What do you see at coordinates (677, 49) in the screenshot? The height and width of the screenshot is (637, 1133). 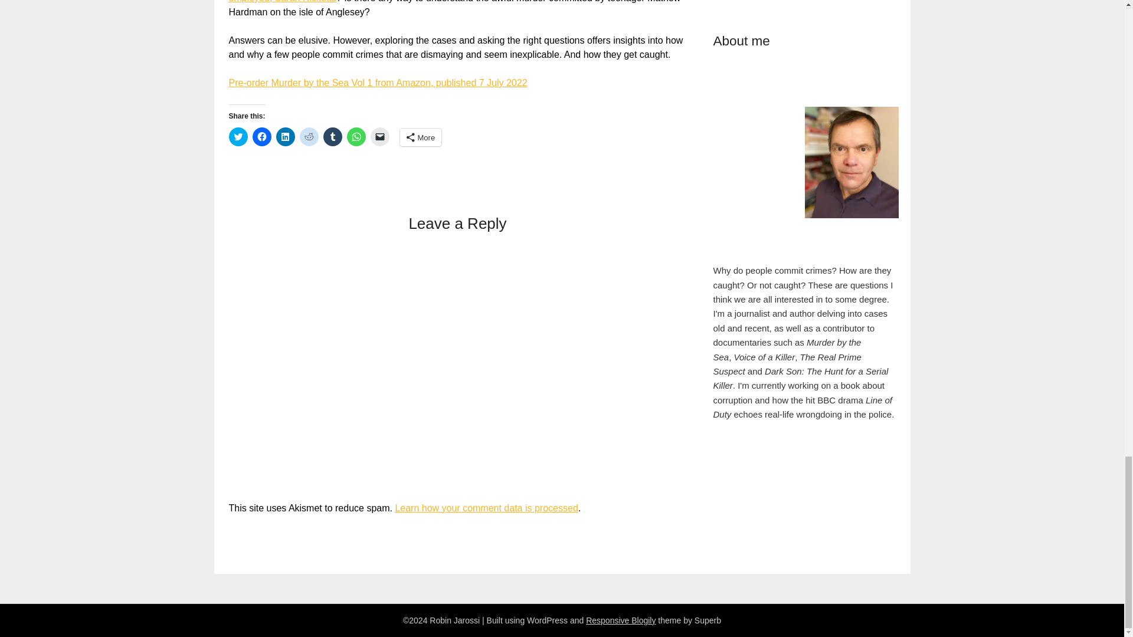 I see `View all posts in Uncategorized` at bounding box center [677, 49].